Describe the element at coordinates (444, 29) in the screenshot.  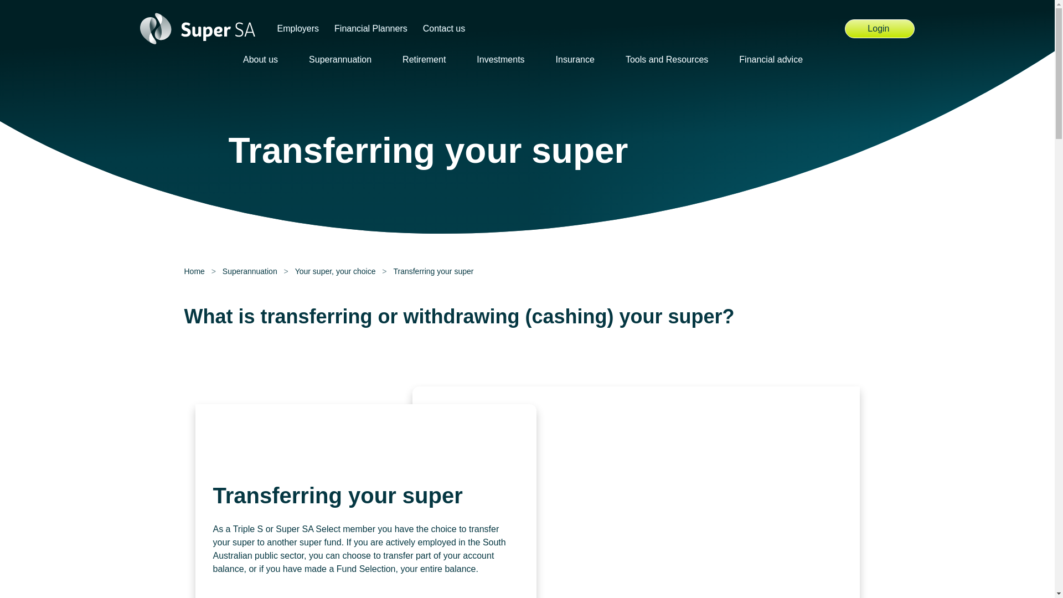
I see `Contact us` at that location.